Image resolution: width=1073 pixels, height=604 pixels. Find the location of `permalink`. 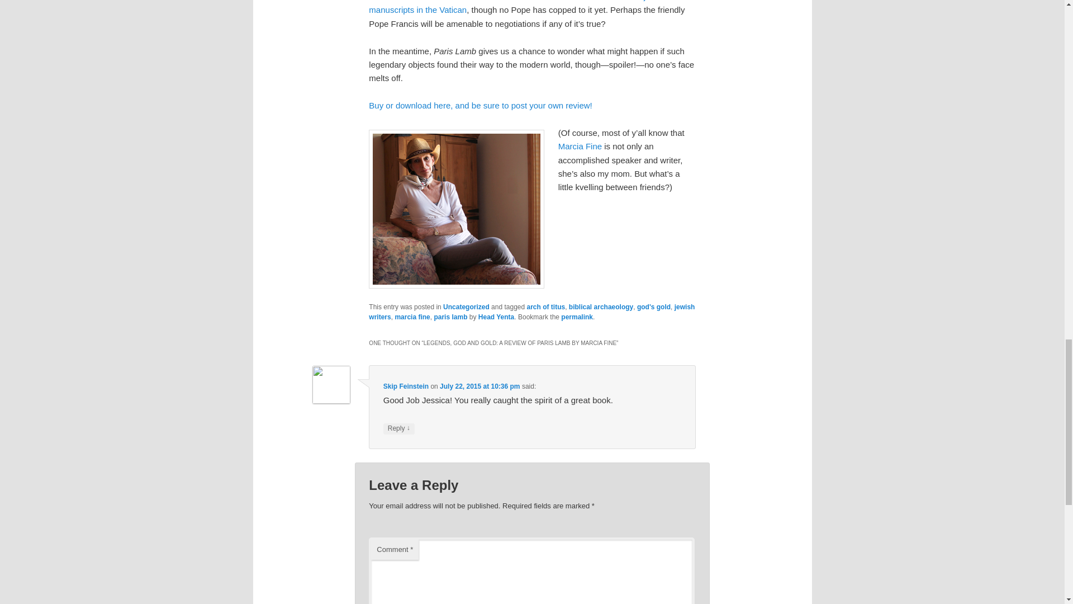

permalink is located at coordinates (577, 317).